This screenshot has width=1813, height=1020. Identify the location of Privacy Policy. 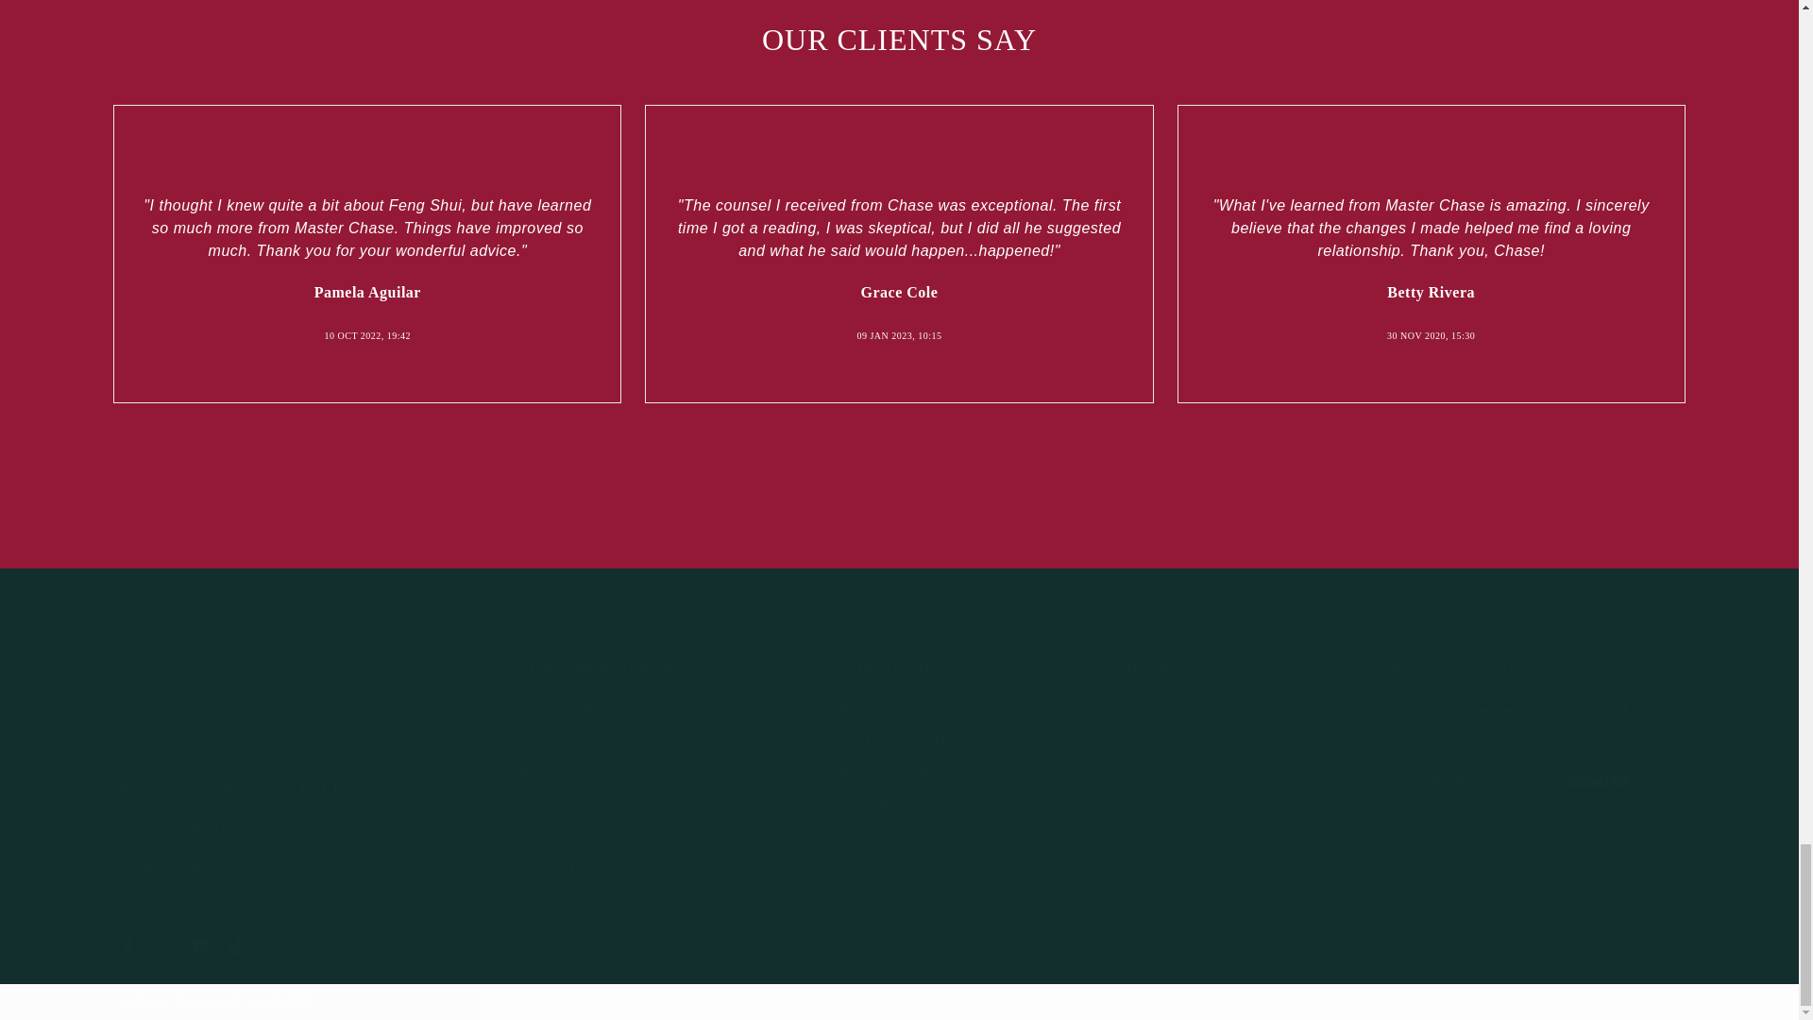
(563, 740).